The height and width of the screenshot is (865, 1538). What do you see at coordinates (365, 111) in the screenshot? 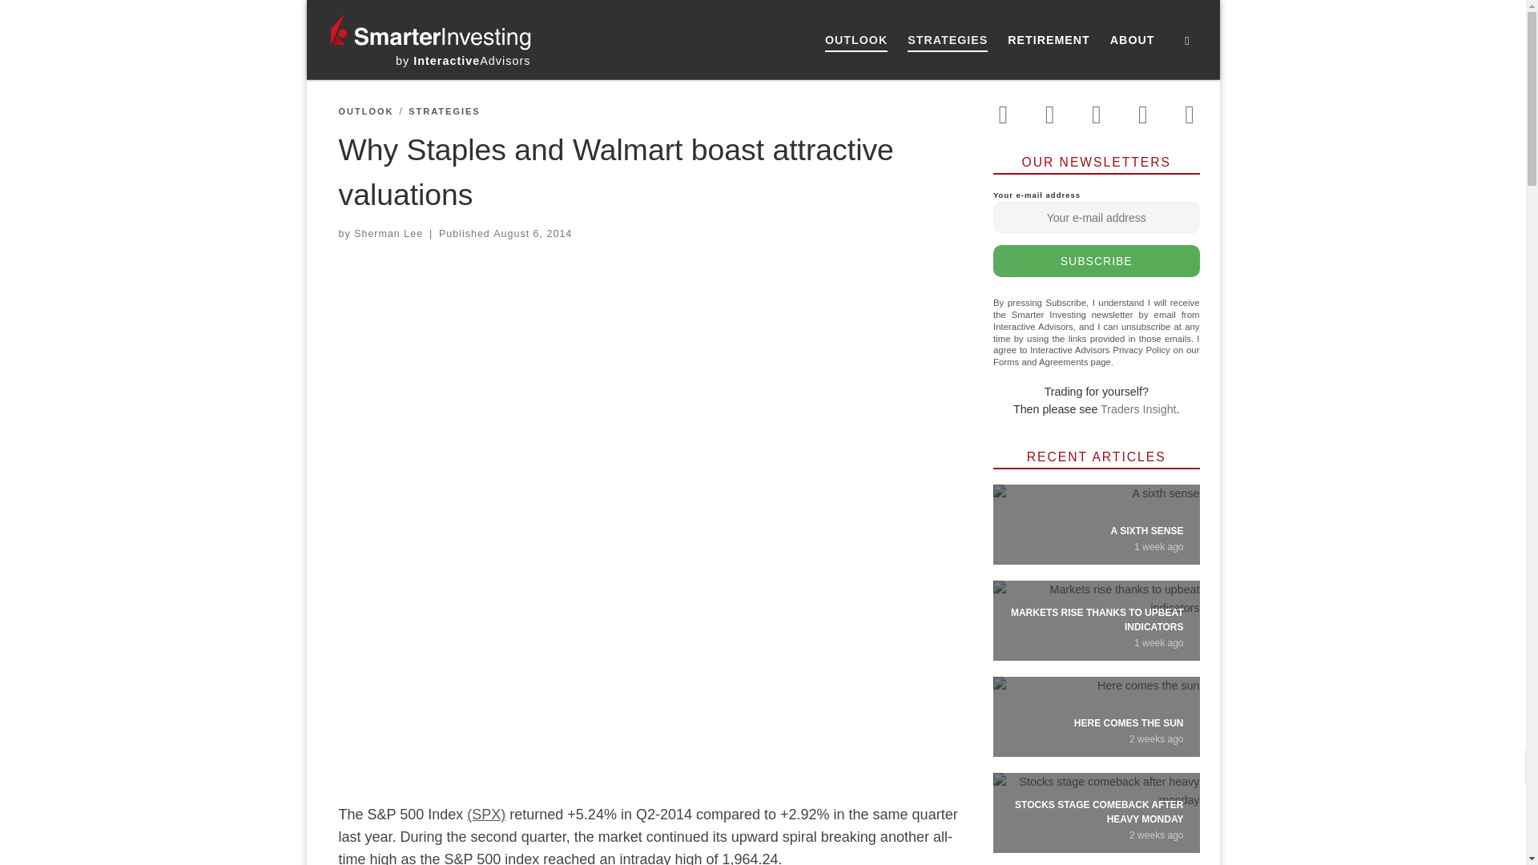
I see `View all posts in Outlook` at bounding box center [365, 111].